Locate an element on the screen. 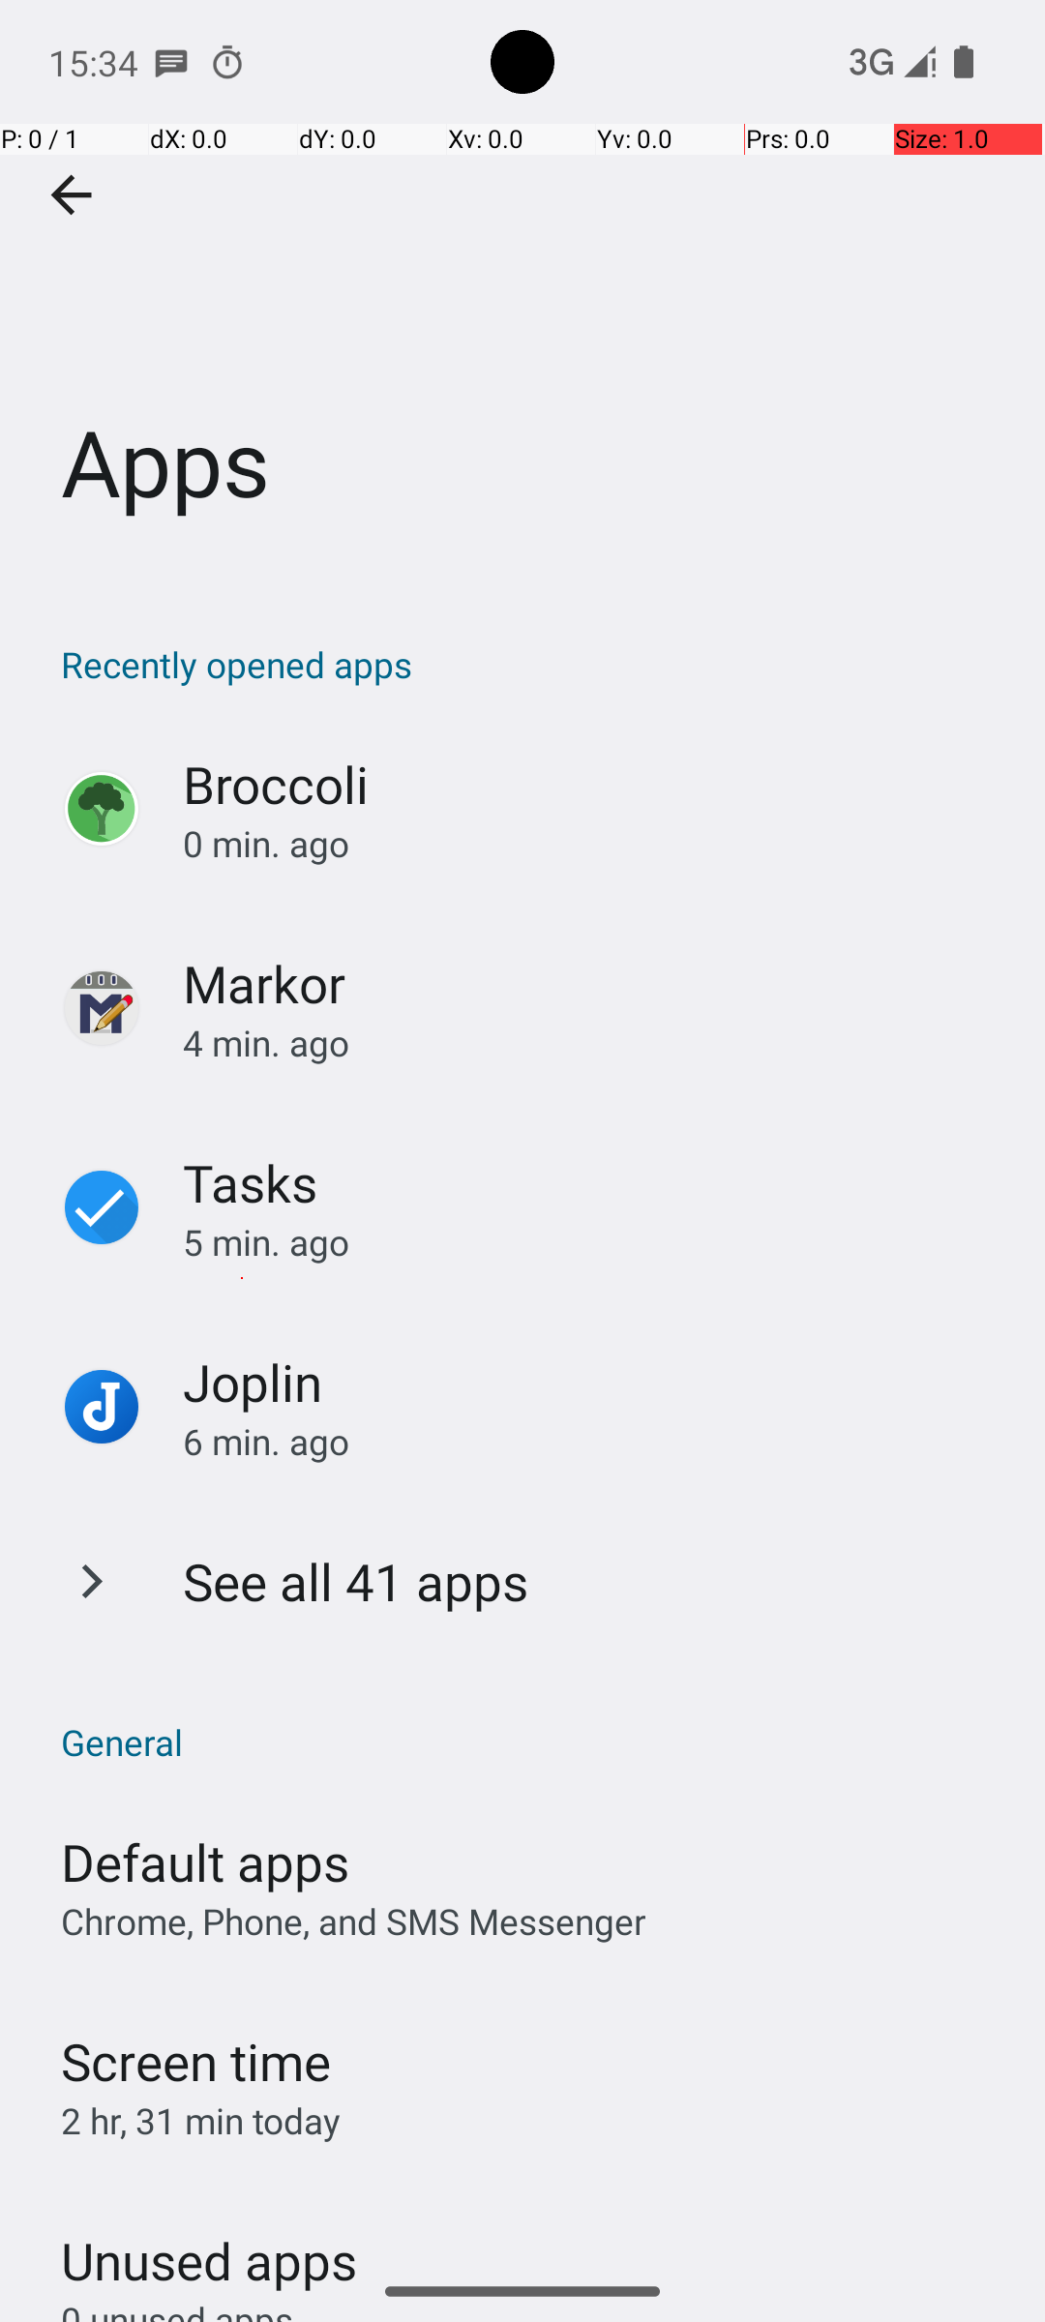 The height and width of the screenshot is (2322, 1045). 5 min. ago is located at coordinates (594, 1242).